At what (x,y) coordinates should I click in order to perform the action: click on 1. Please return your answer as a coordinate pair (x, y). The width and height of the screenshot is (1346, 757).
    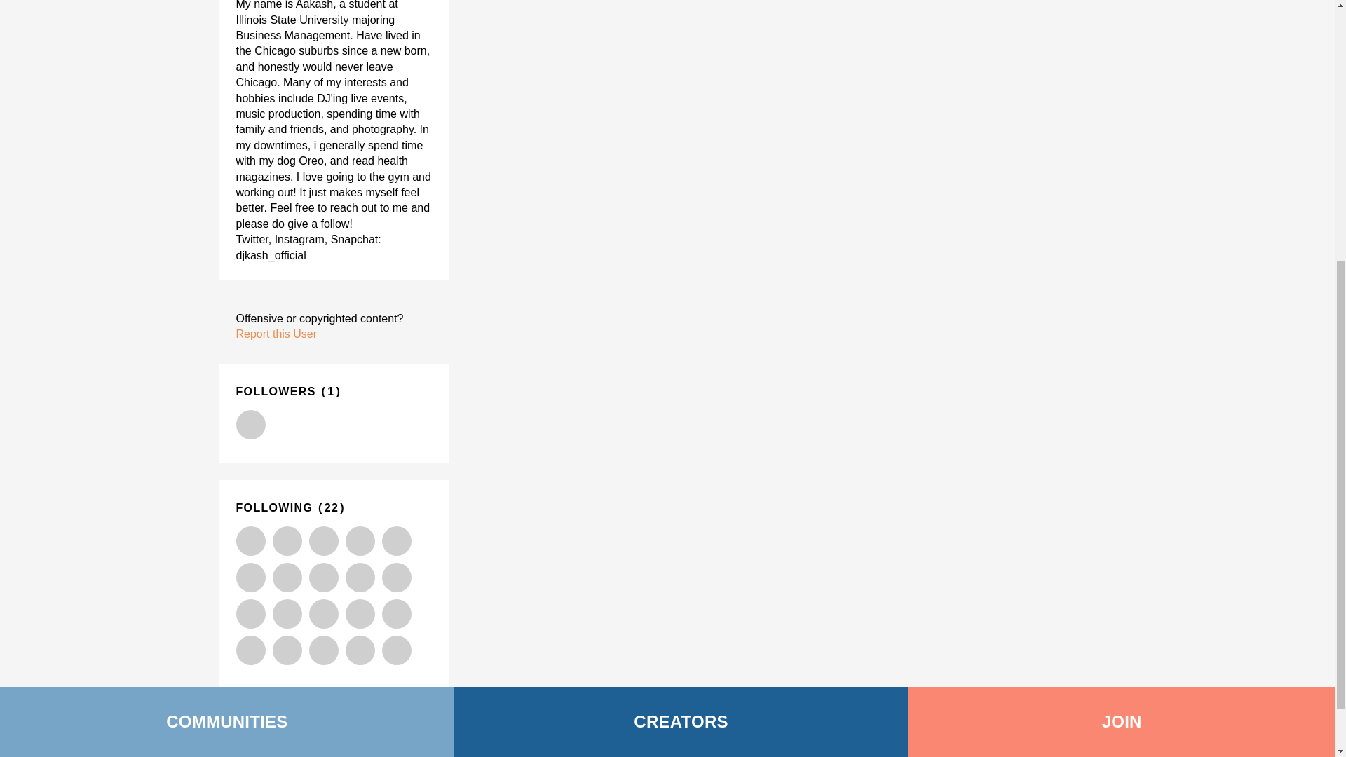
    Looking at the image, I should click on (331, 391).